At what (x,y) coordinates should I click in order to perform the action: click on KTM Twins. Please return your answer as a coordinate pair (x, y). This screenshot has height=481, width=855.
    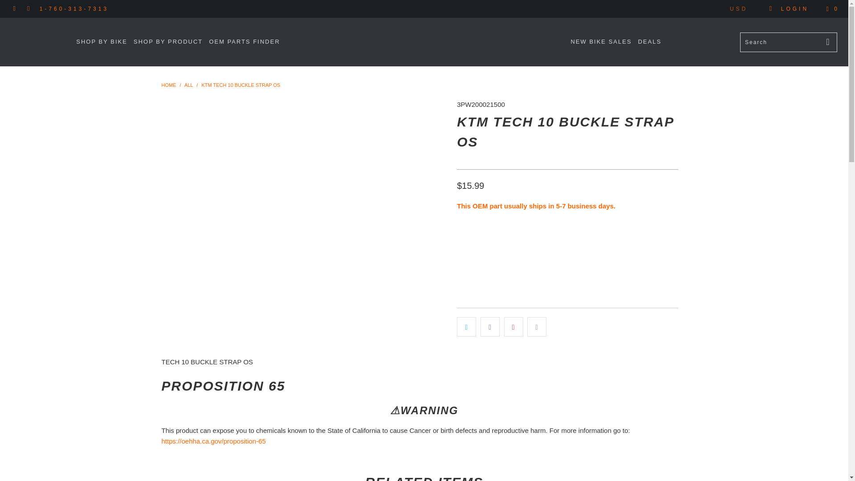
    Looking at the image, I should click on (168, 85).